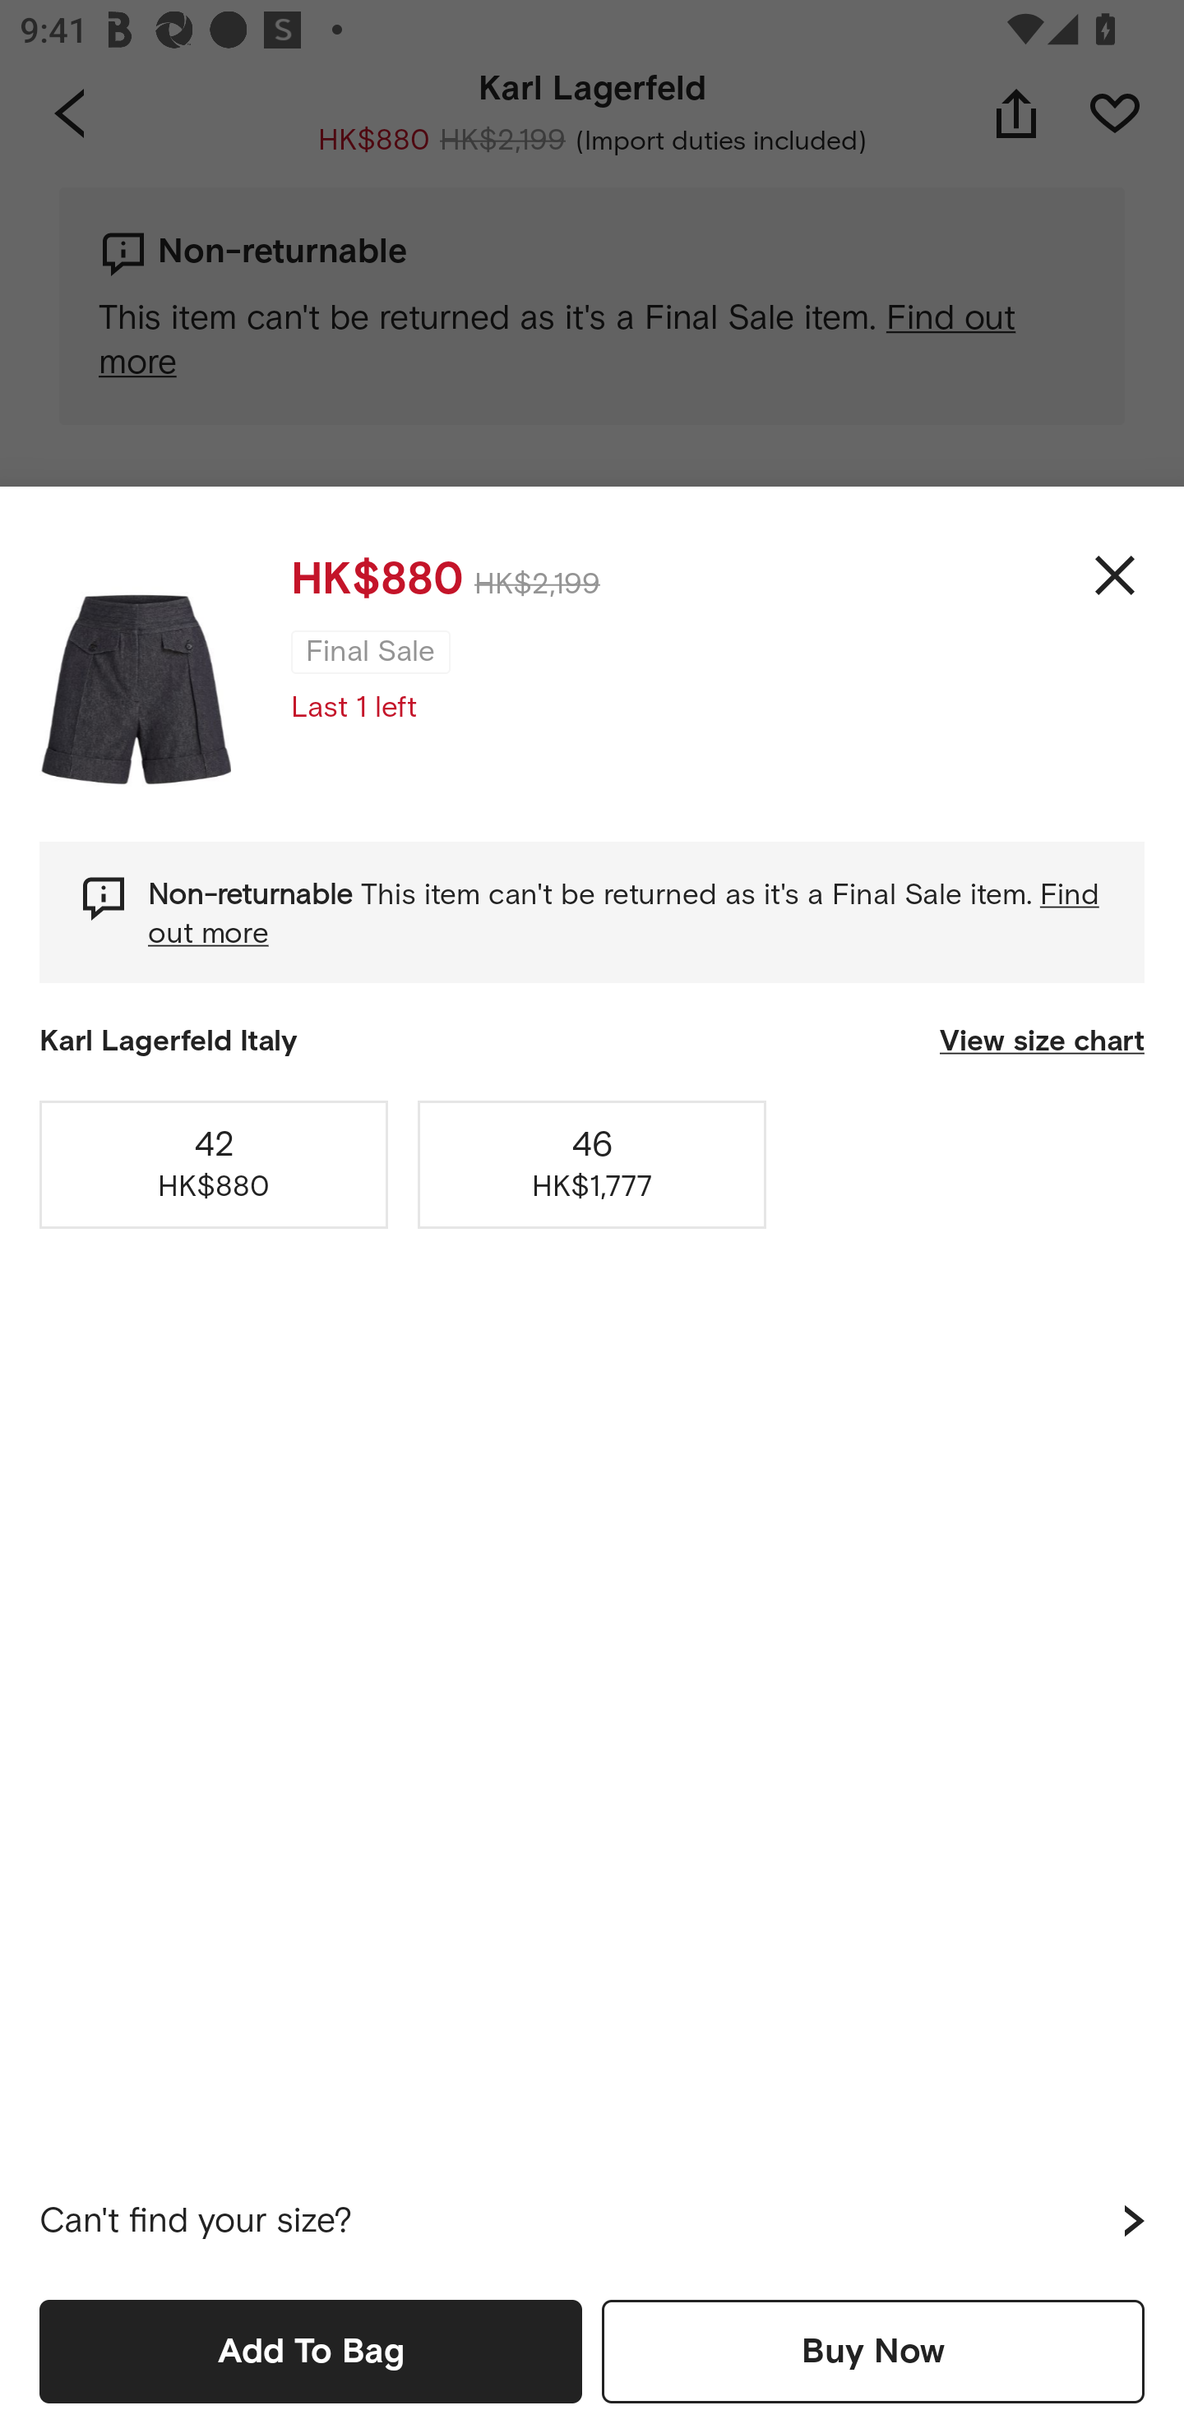 This screenshot has height=2433, width=1184. What do you see at coordinates (873, 2351) in the screenshot?
I see `Buy Now` at bounding box center [873, 2351].